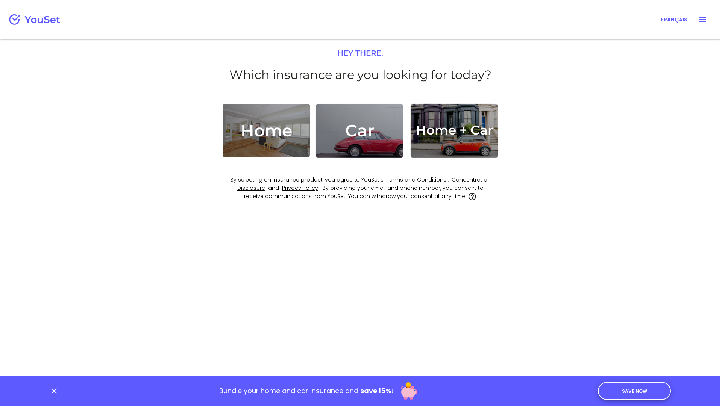 Image resolution: width=722 pixels, height=406 pixels. What do you see at coordinates (266, 130) in the screenshot?
I see `Home` at bounding box center [266, 130].